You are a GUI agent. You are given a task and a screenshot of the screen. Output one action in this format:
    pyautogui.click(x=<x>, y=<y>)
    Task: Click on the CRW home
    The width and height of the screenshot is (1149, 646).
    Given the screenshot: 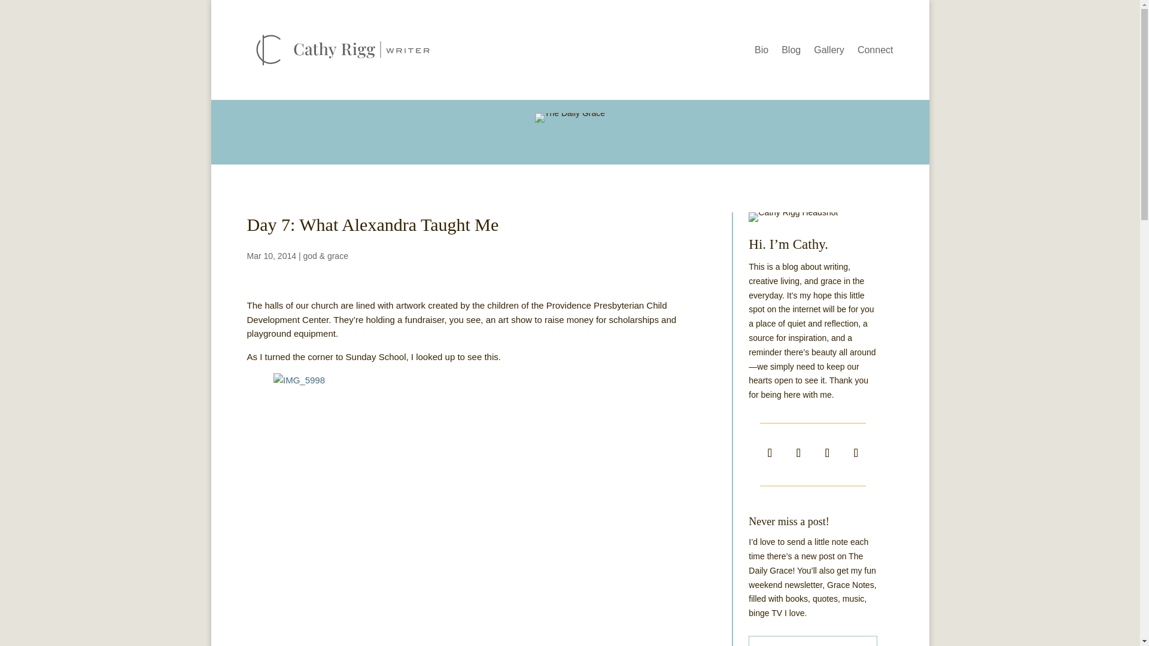 What is the action you would take?
    pyautogui.click(x=793, y=217)
    